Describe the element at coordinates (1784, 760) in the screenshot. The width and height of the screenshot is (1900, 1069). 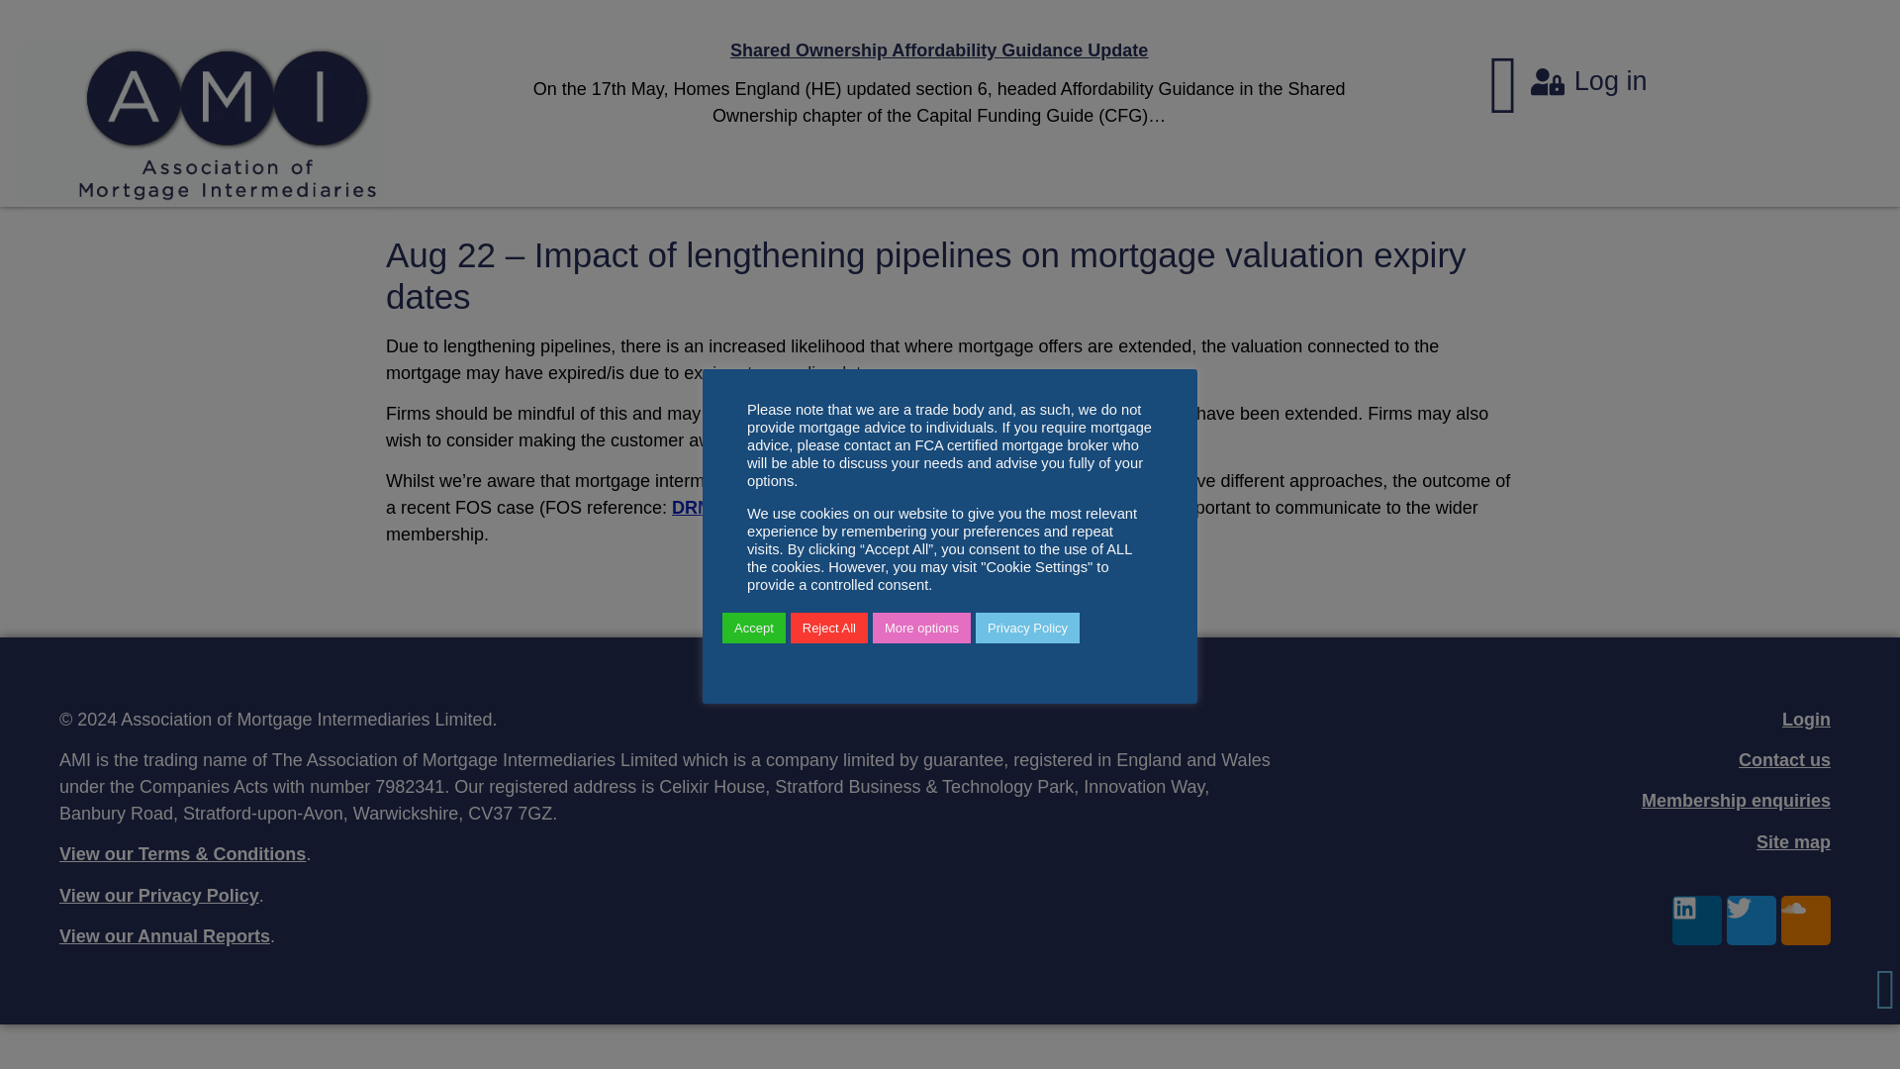
I see `Contact us` at that location.